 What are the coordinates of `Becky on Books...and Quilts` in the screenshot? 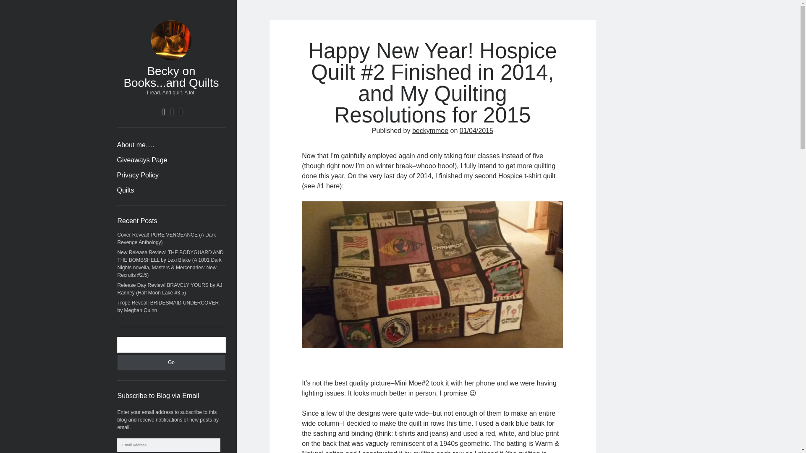 It's located at (170, 77).